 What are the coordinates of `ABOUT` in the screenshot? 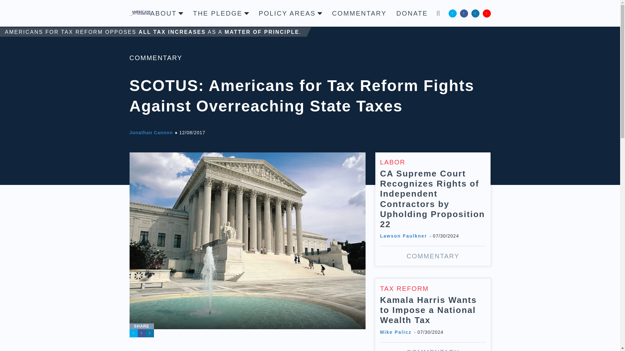 It's located at (167, 13).